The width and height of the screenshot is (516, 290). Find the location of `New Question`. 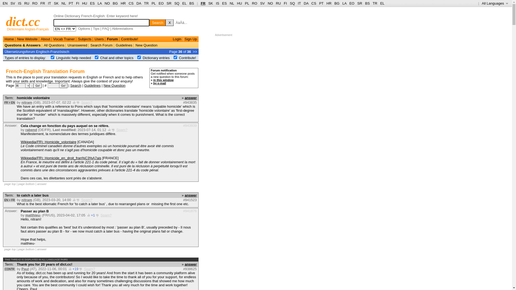

New Question is located at coordinates (114, 85).